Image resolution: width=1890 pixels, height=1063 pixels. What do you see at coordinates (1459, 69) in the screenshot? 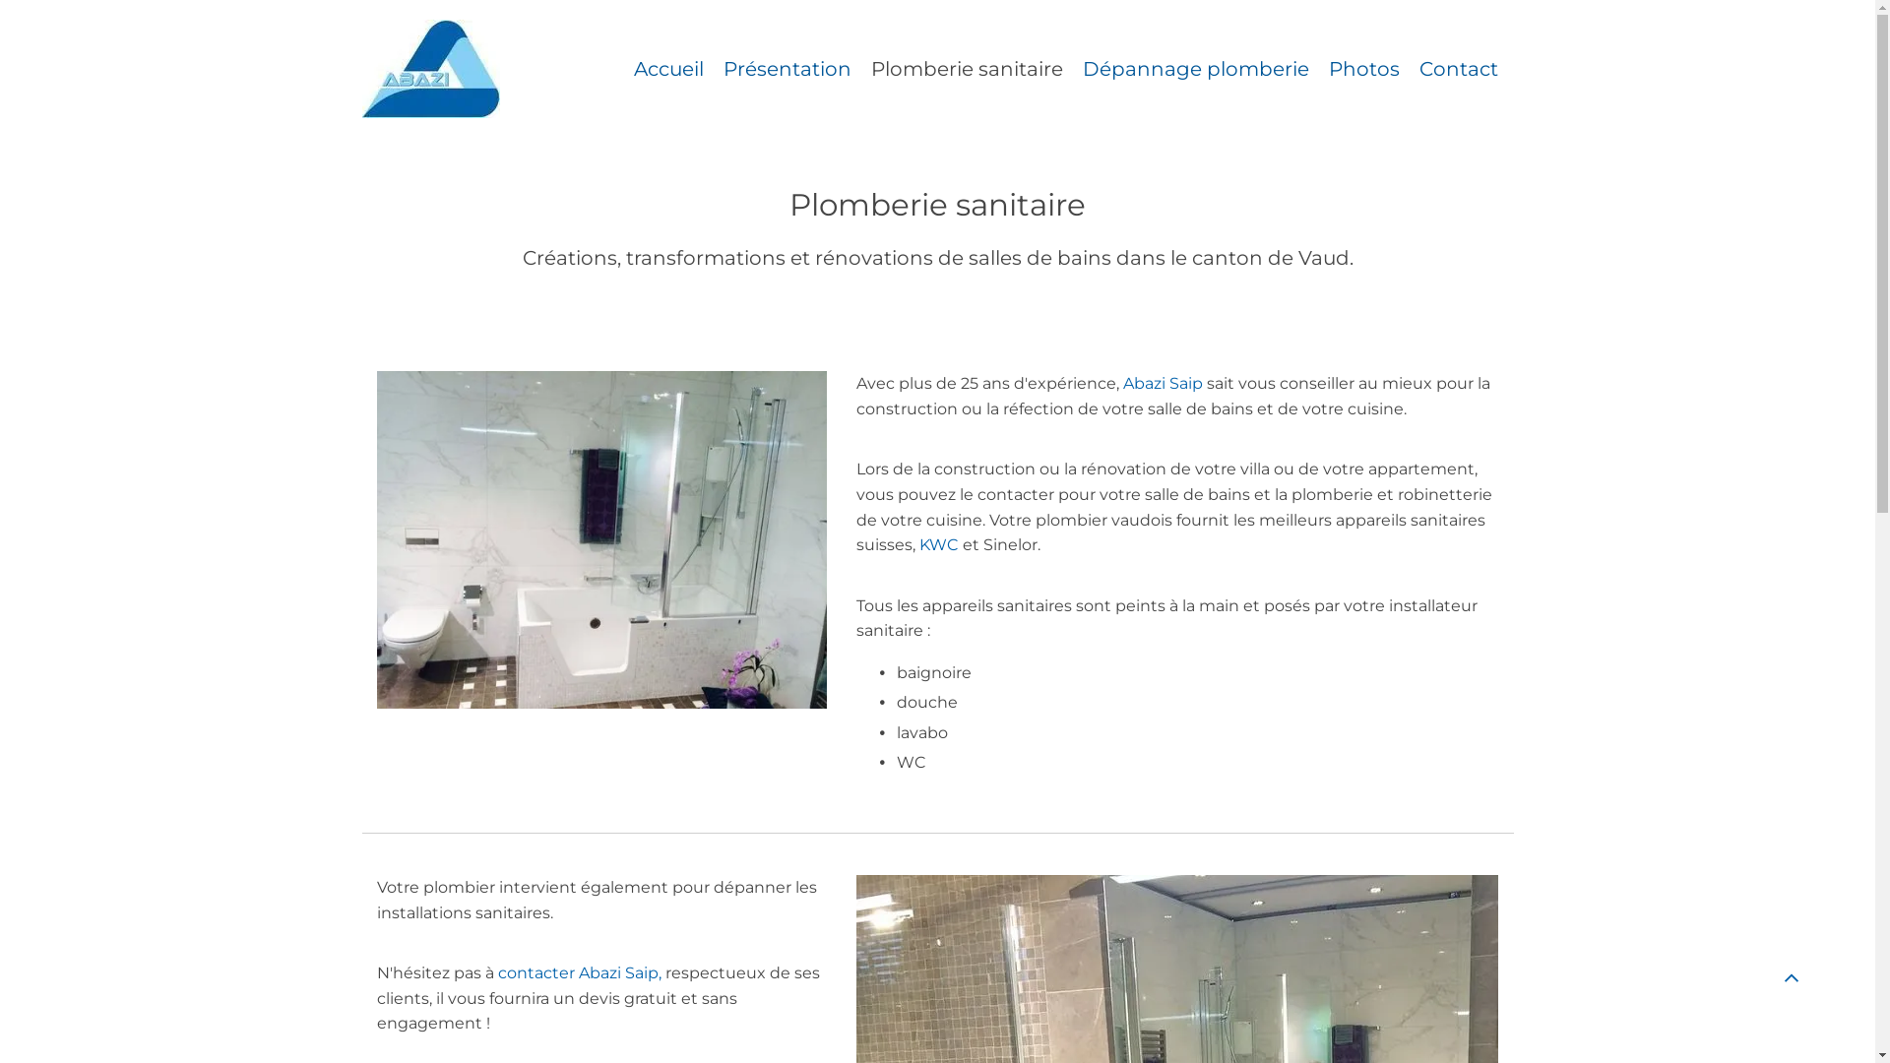
I see `Contact` at bounding box center [1459, 69].